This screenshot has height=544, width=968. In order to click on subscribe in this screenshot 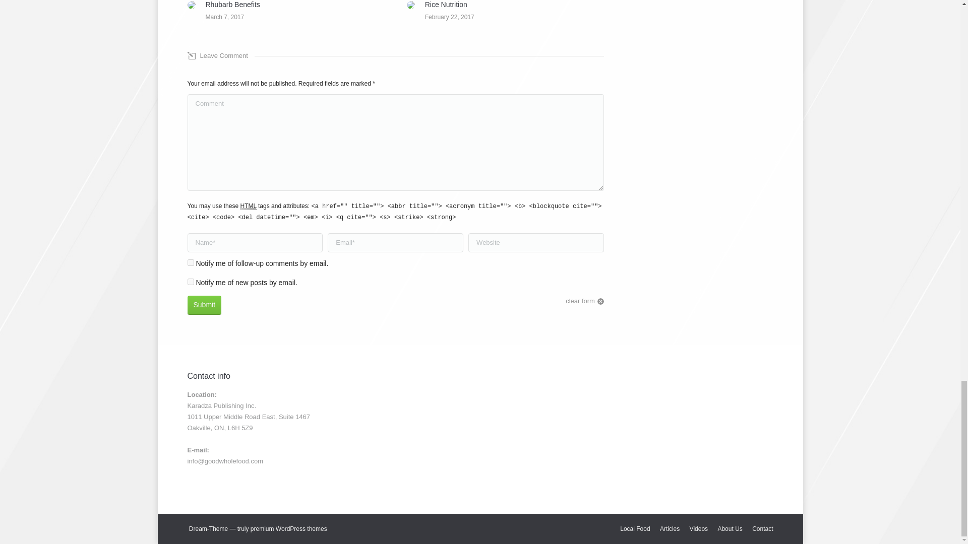, I will do `click(191, 263)`.